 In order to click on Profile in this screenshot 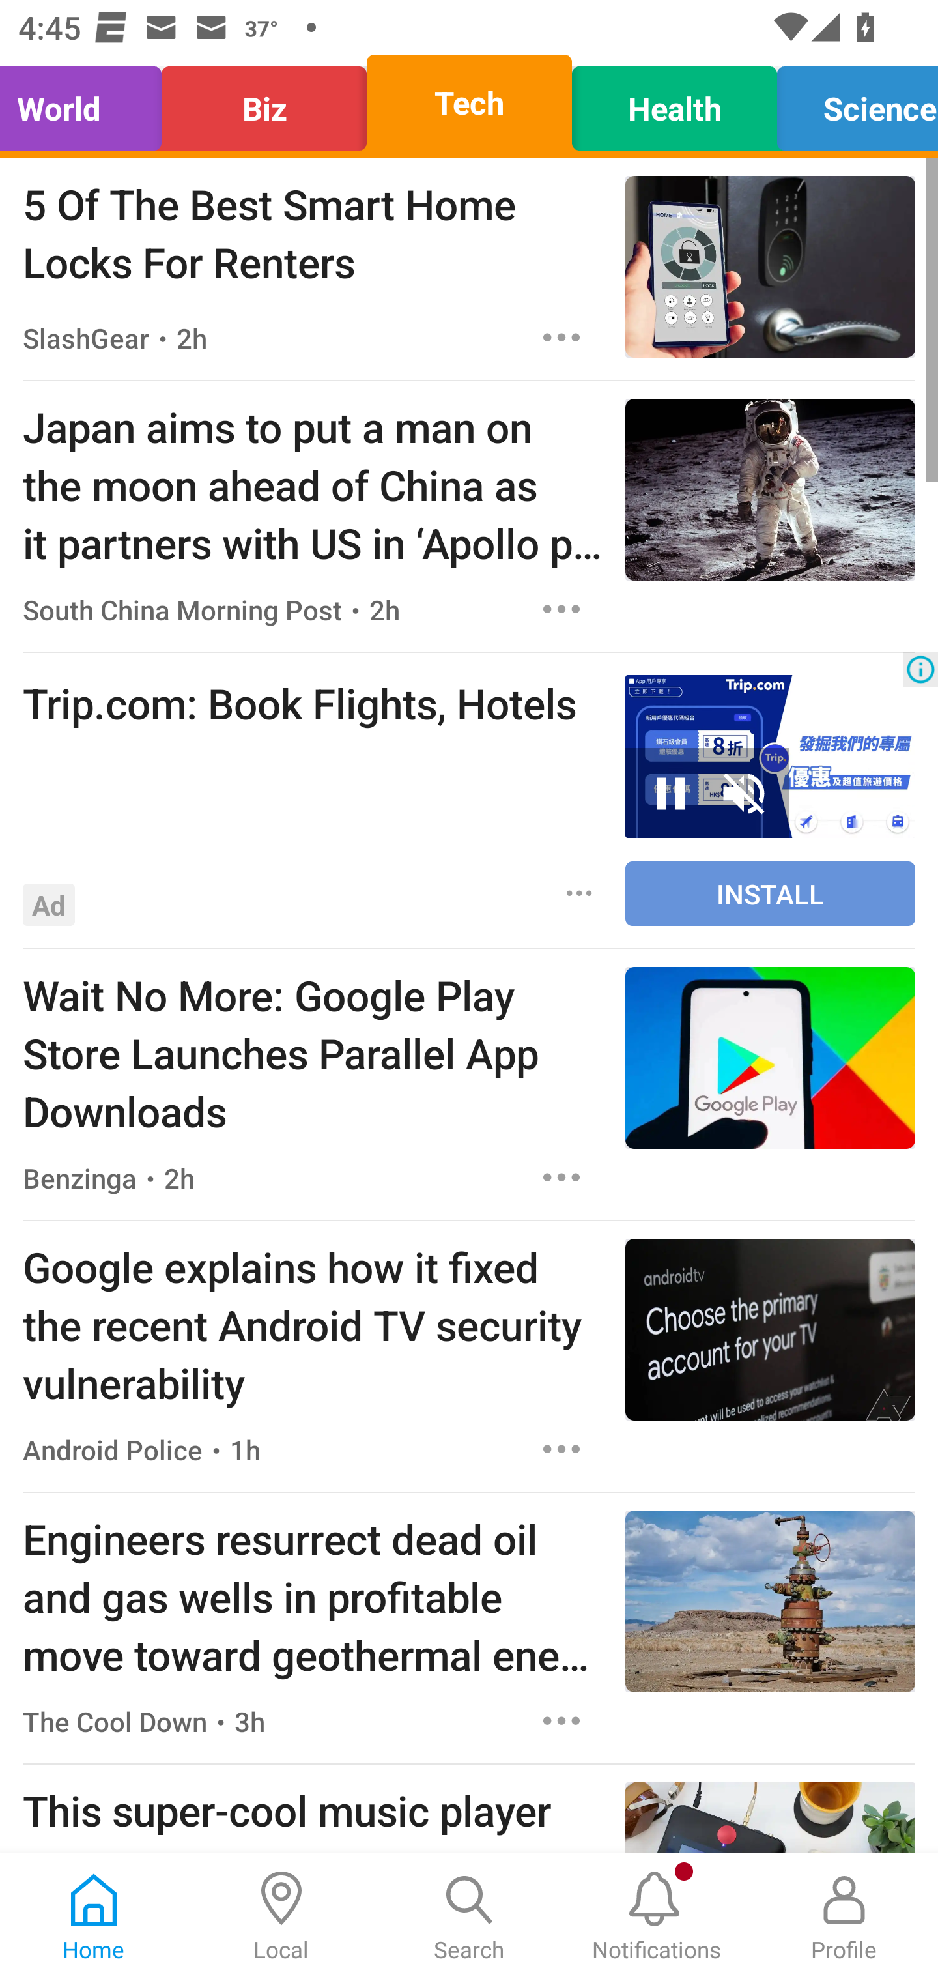, I will do `click(844, 1917)`.